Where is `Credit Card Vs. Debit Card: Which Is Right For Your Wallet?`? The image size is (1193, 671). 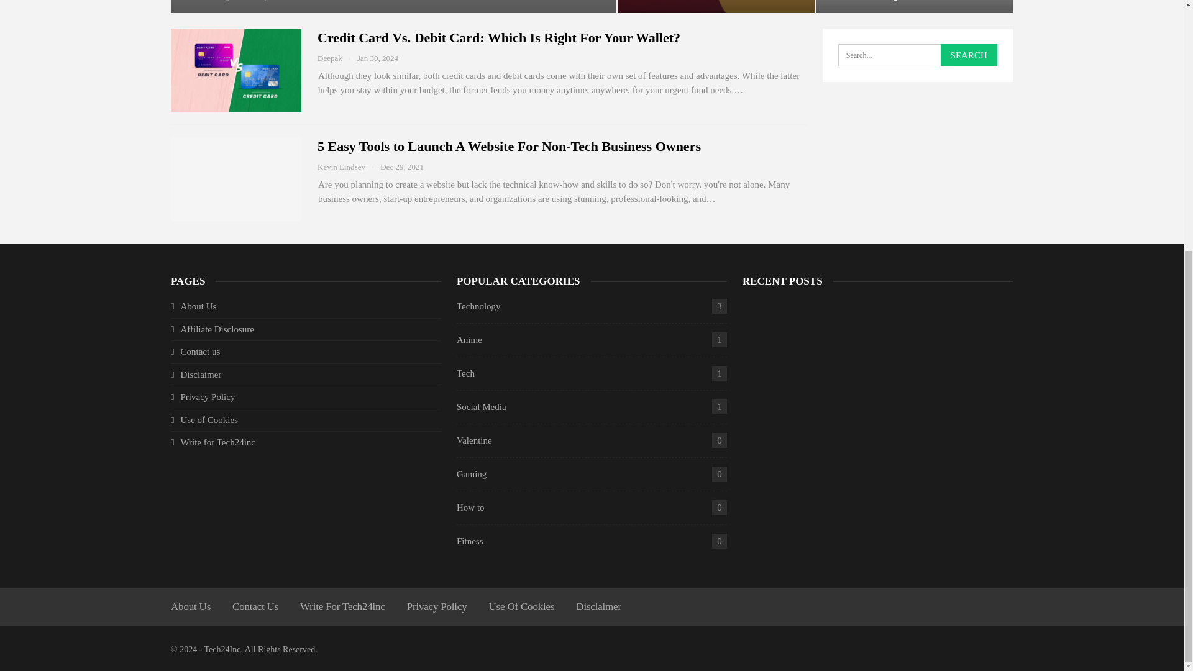 Credit Card Vs. Debit Card: Which Is Right For Your Wallet? is located at coordinates (236, 70).